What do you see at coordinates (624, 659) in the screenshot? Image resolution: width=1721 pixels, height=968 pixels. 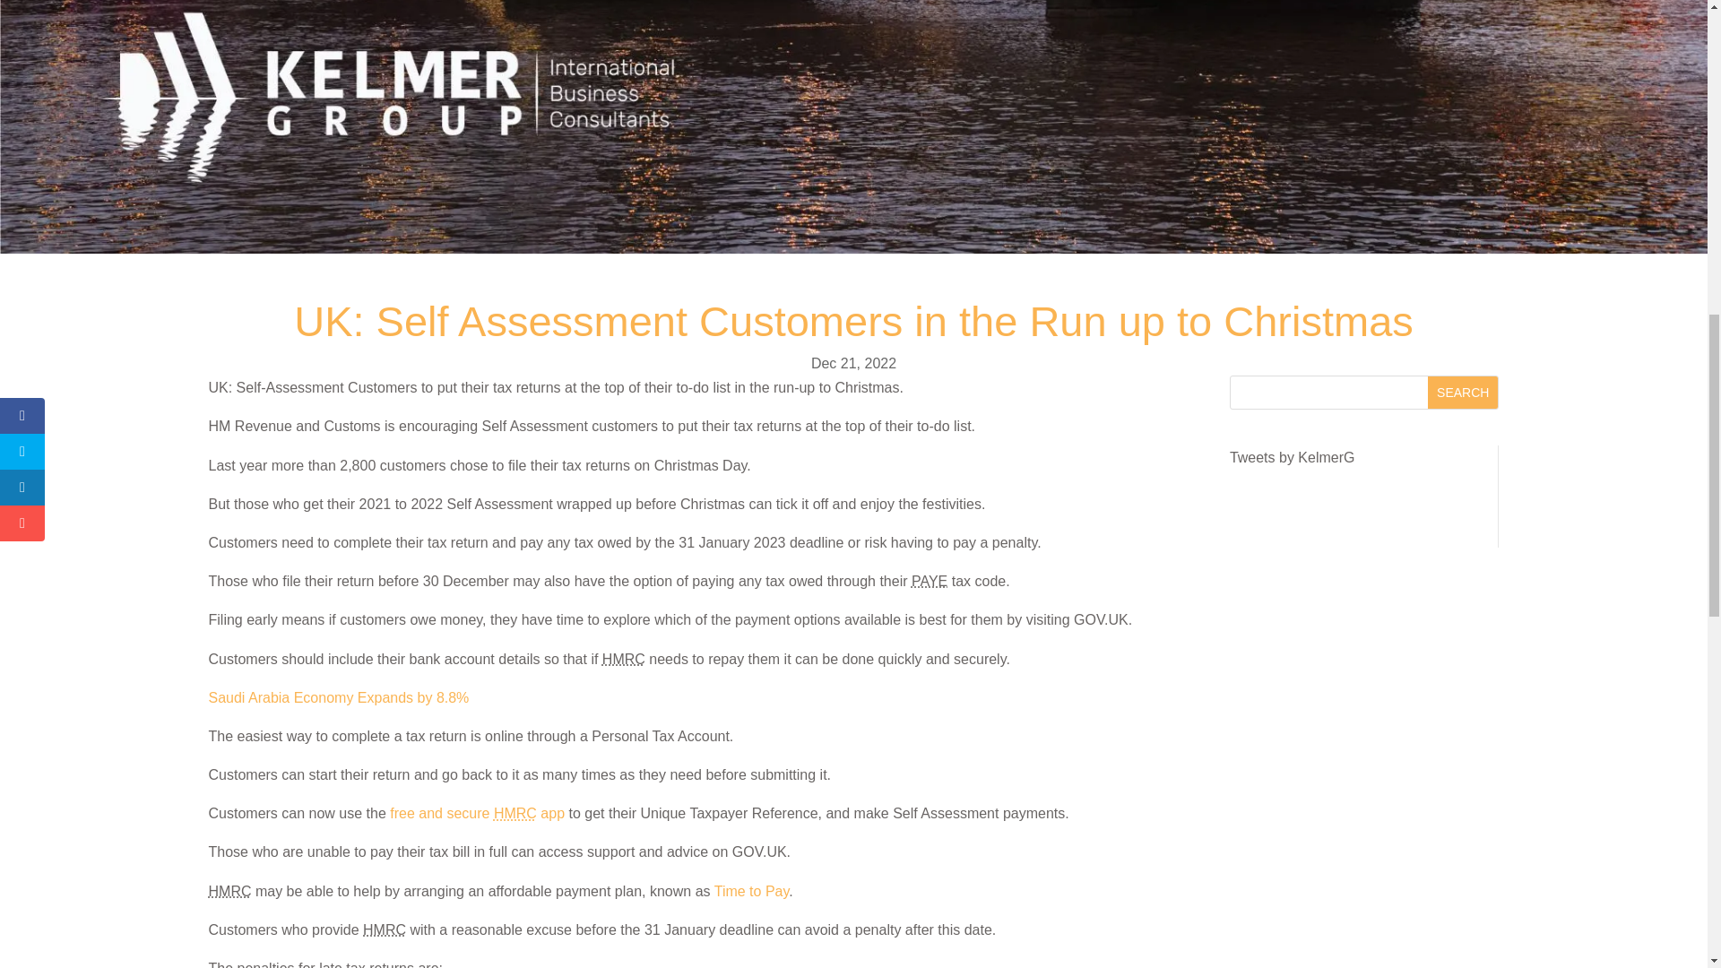 I see `HM Revenue and Customs` at bounding box center [624, 659].